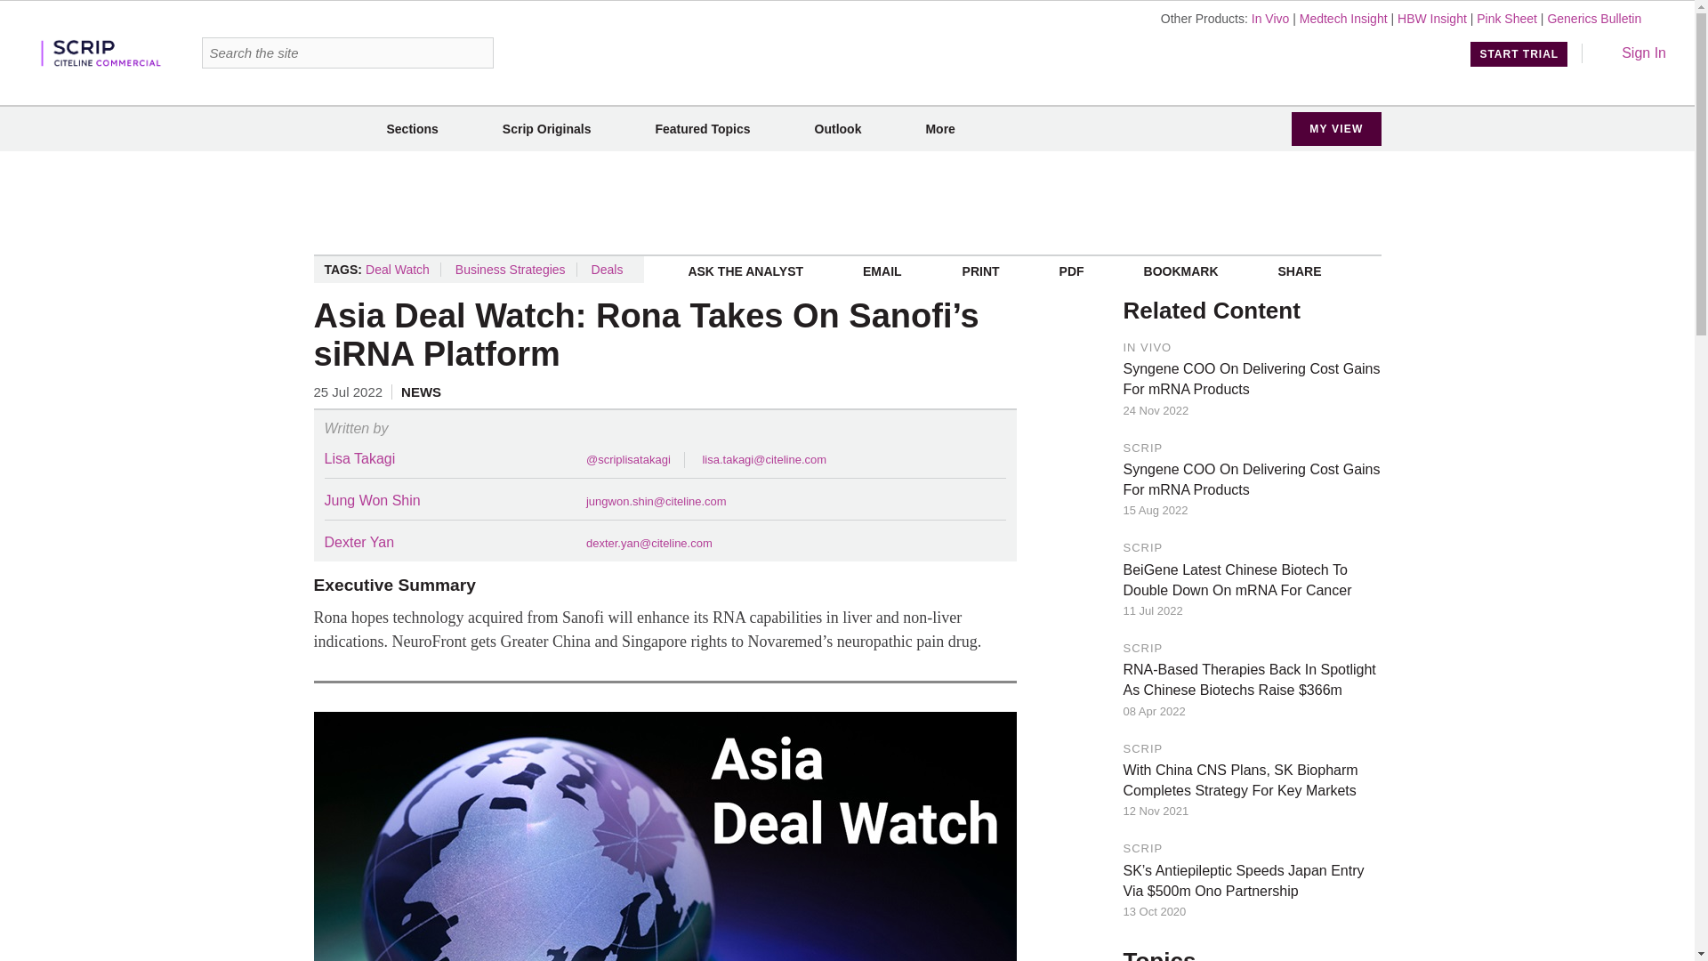  Describe the element at coordinates (1631, 52) in the screenshot. I see `Sign In` at that location.